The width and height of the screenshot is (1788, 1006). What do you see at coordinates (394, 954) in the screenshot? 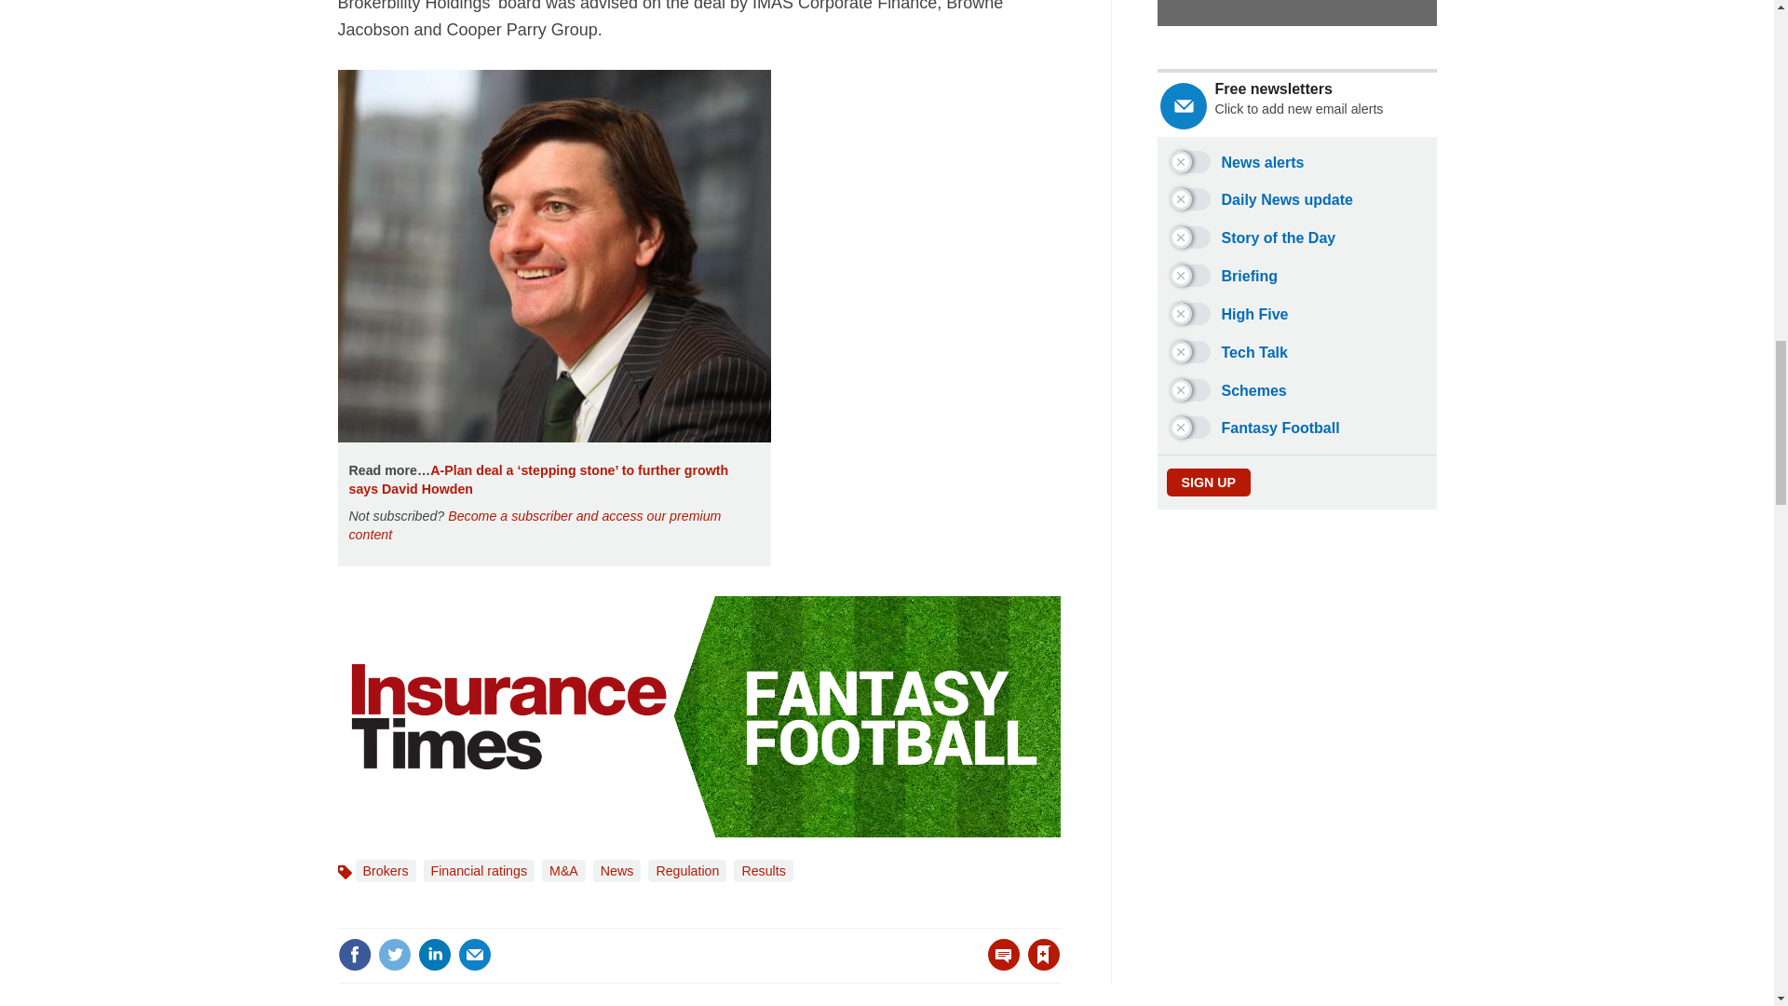
I see `Share this on Twitter` at bounding box center [394, 954].